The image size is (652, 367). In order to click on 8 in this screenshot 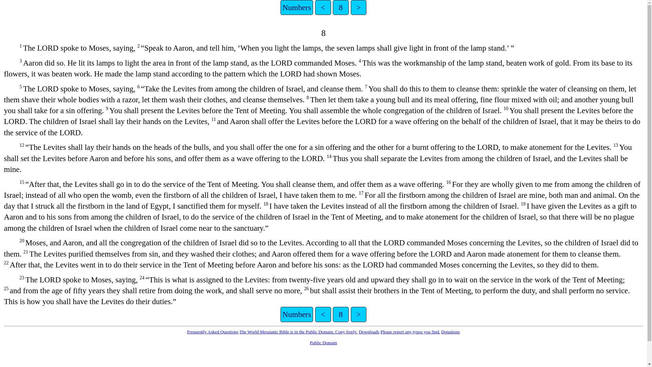, I will do `click(341, 7)`.